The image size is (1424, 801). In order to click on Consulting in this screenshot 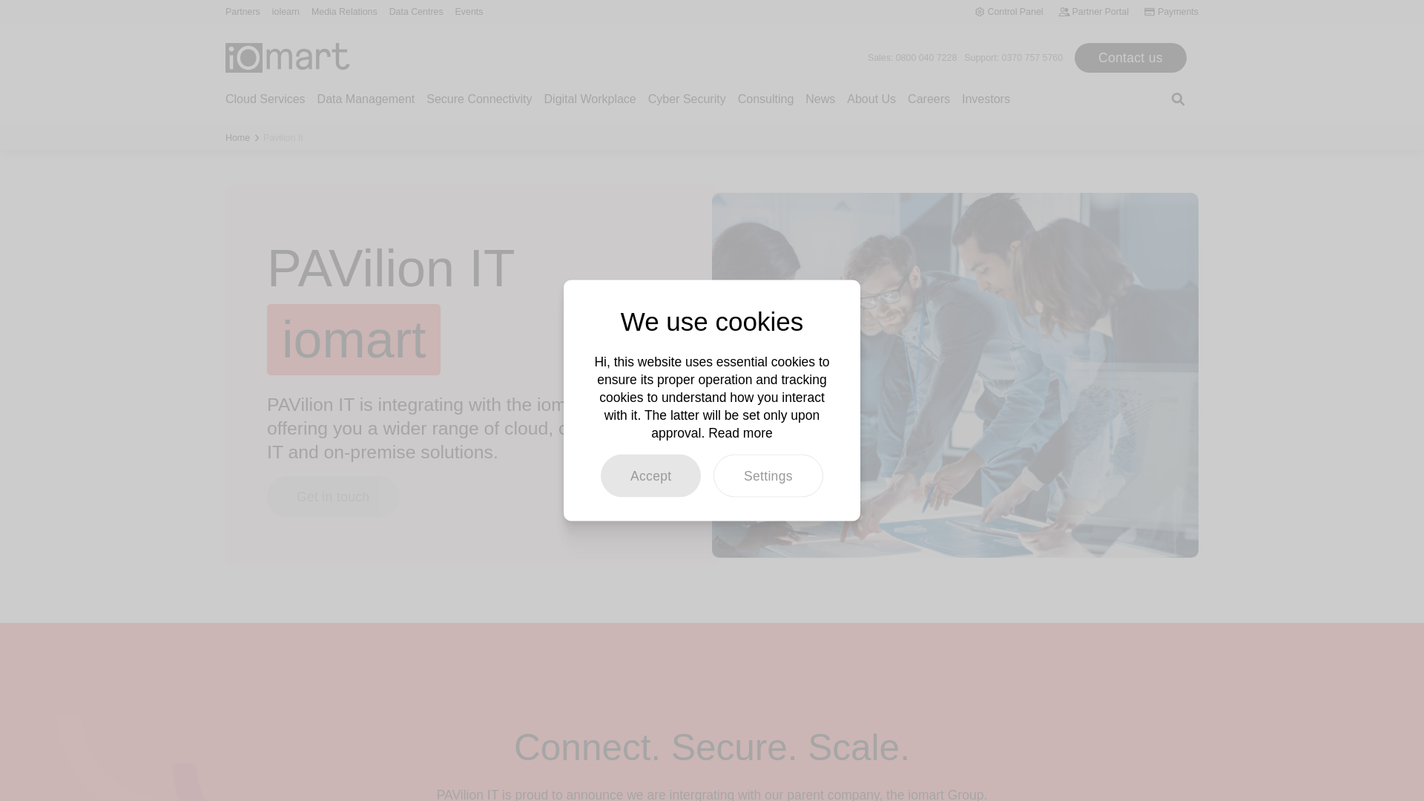, I will do `click(765, 108)`.